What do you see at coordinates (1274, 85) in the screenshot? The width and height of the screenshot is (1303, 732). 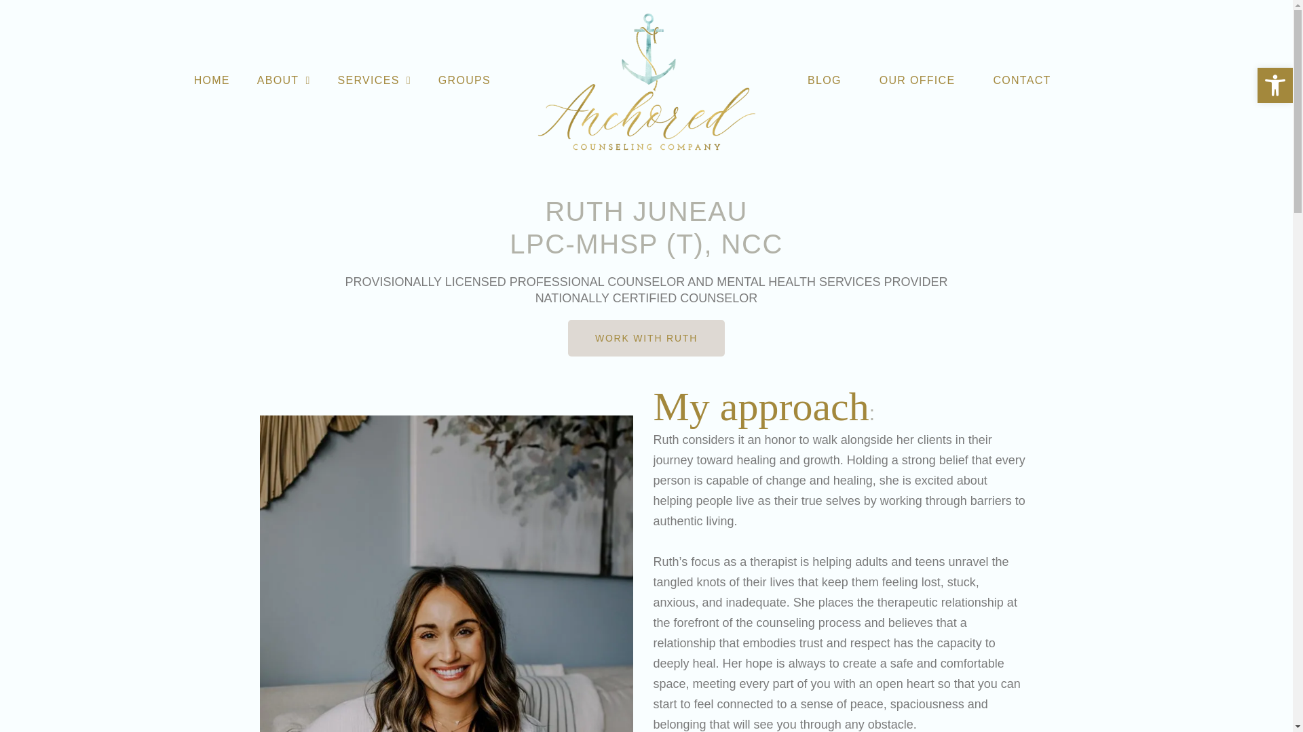 I see `Accessibility Tools` at bounding box center [1274, 85].